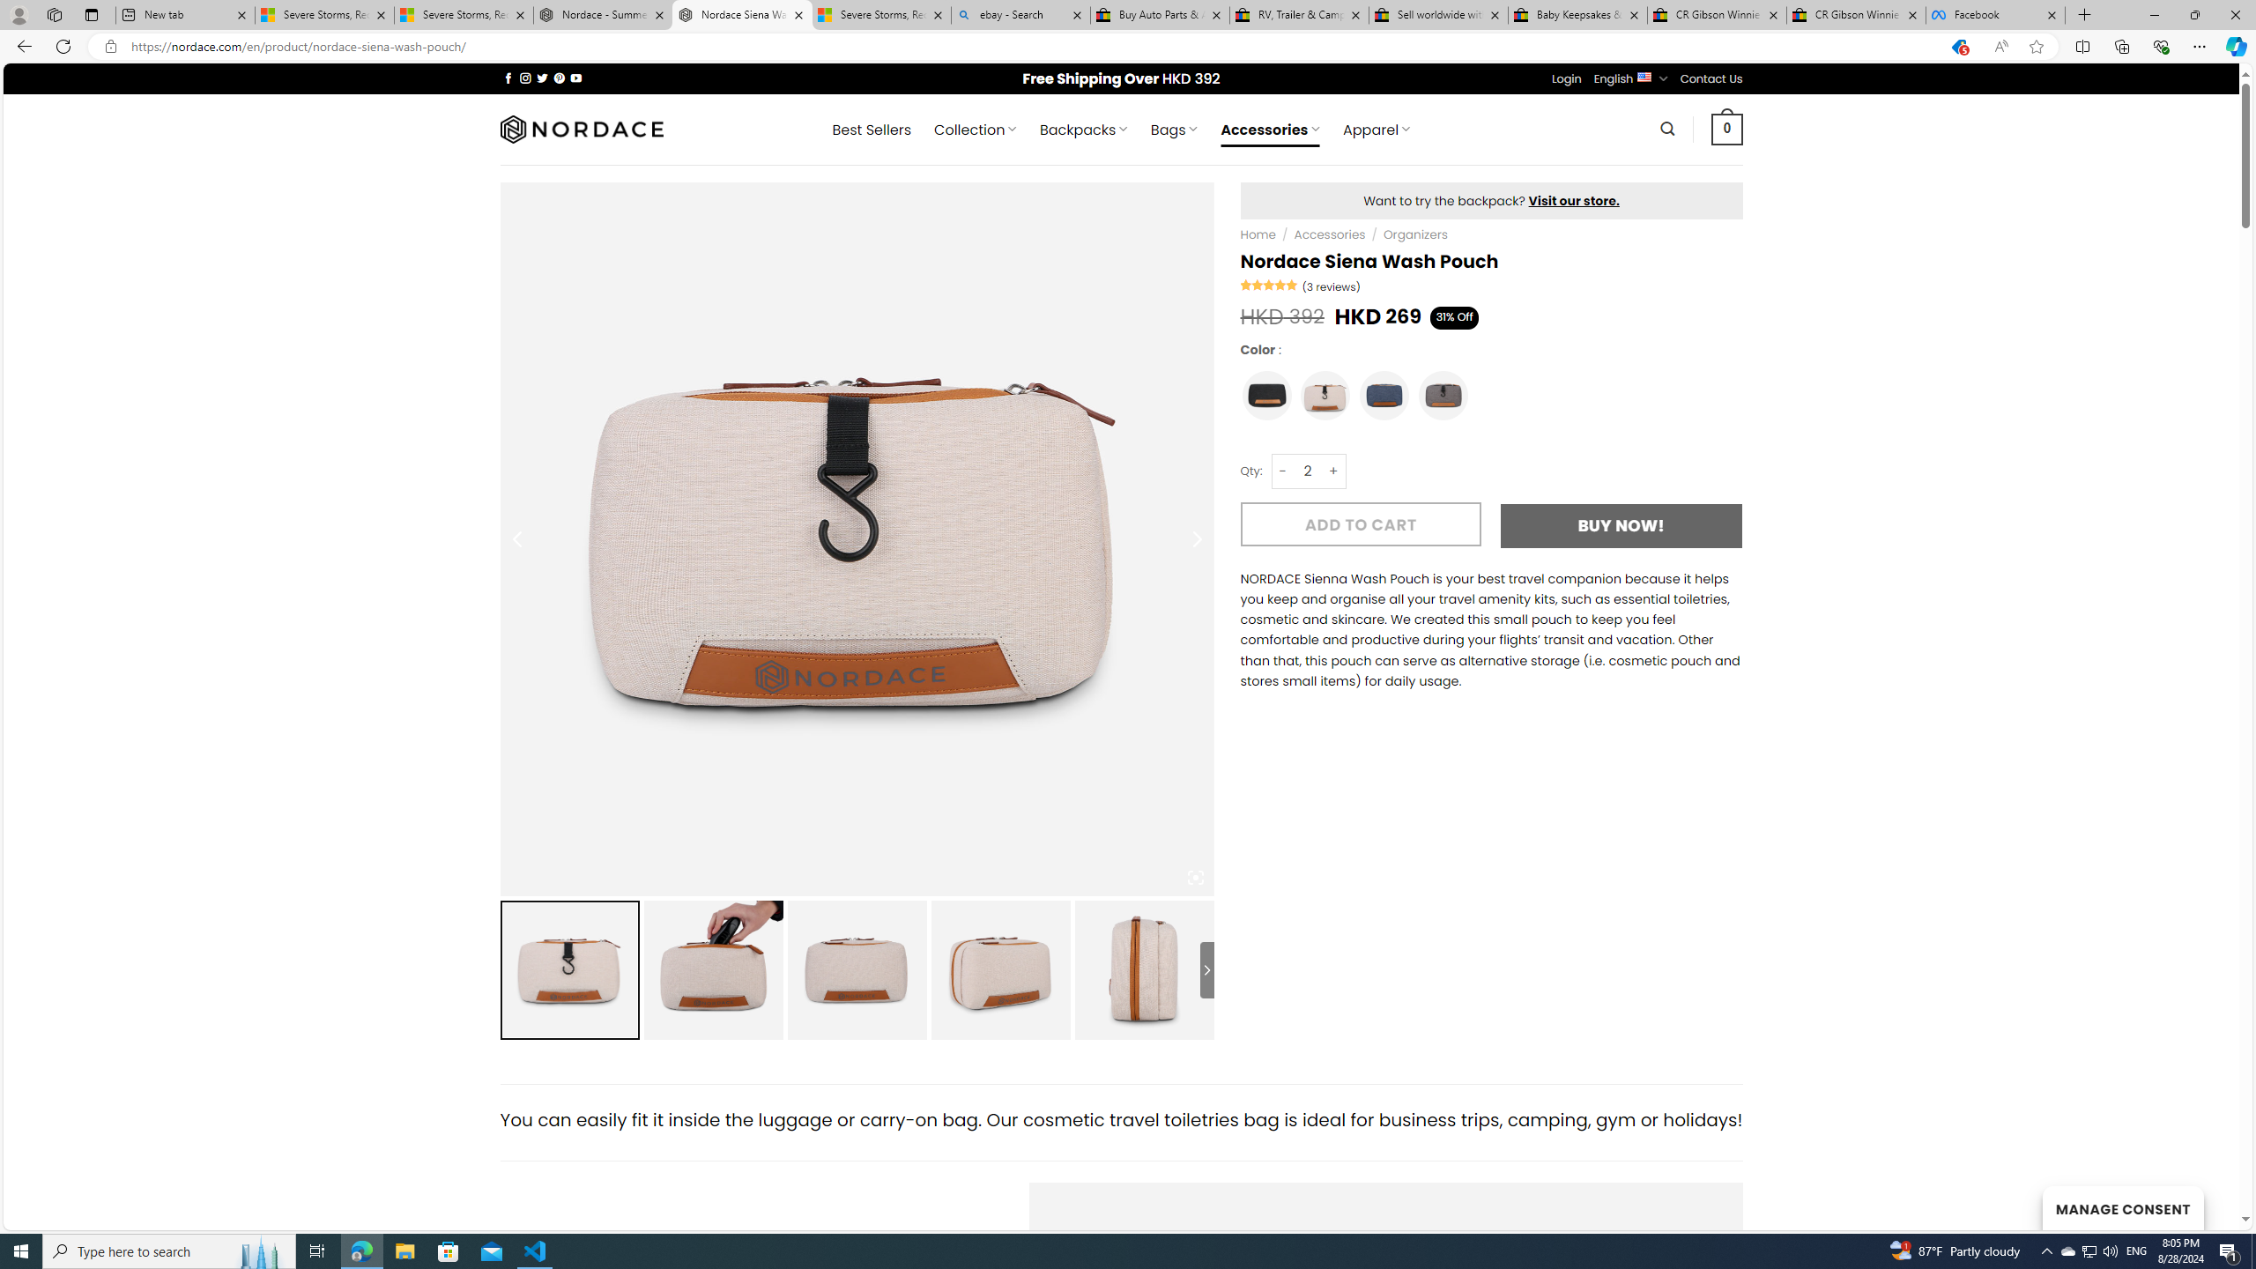  What do you see at coordinates (2235, 46) in the screenshot?
I see `Copilot (Ctrl+Shift+.)` at bounding box center [2235, 46].